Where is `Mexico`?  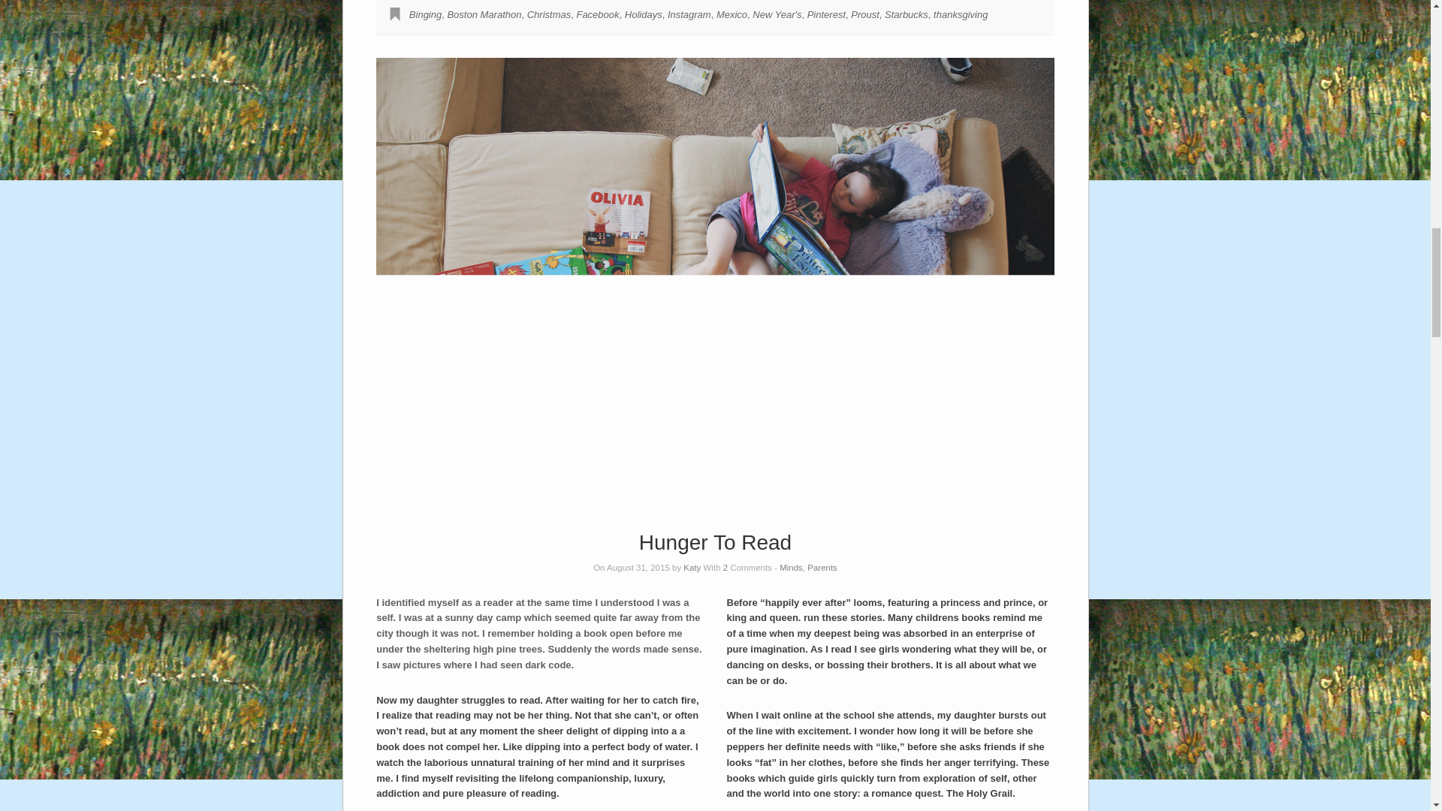
Mexico is located at coordinates (732, 14).